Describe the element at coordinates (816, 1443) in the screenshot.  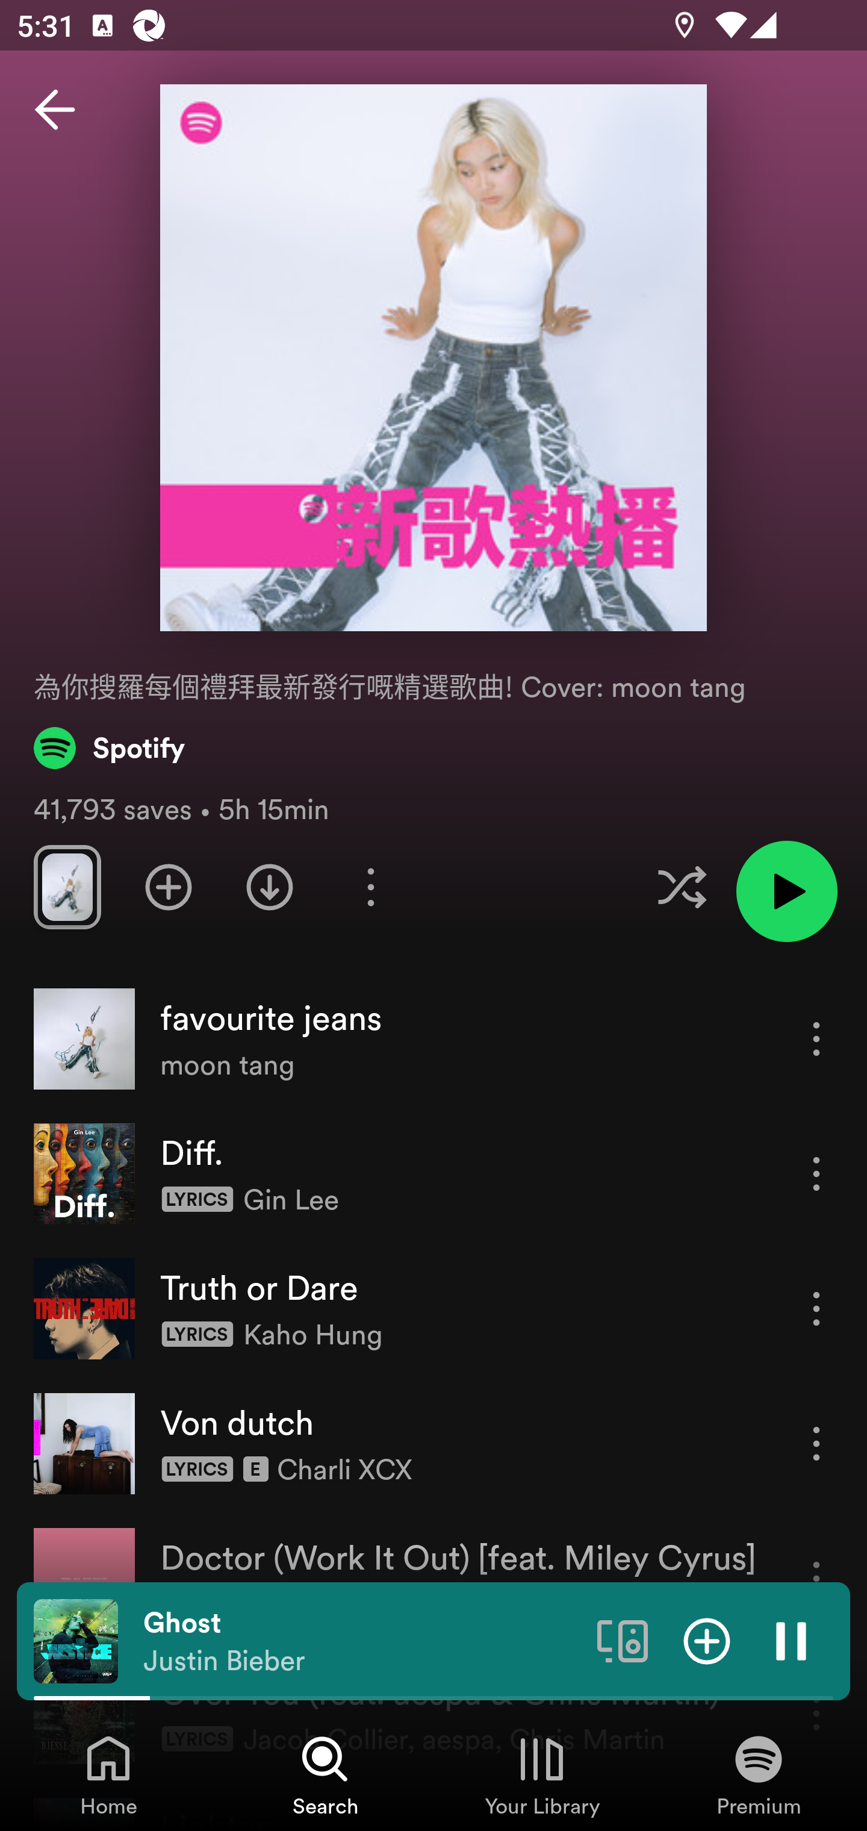
I see `More options for song Von dutch` at that location.